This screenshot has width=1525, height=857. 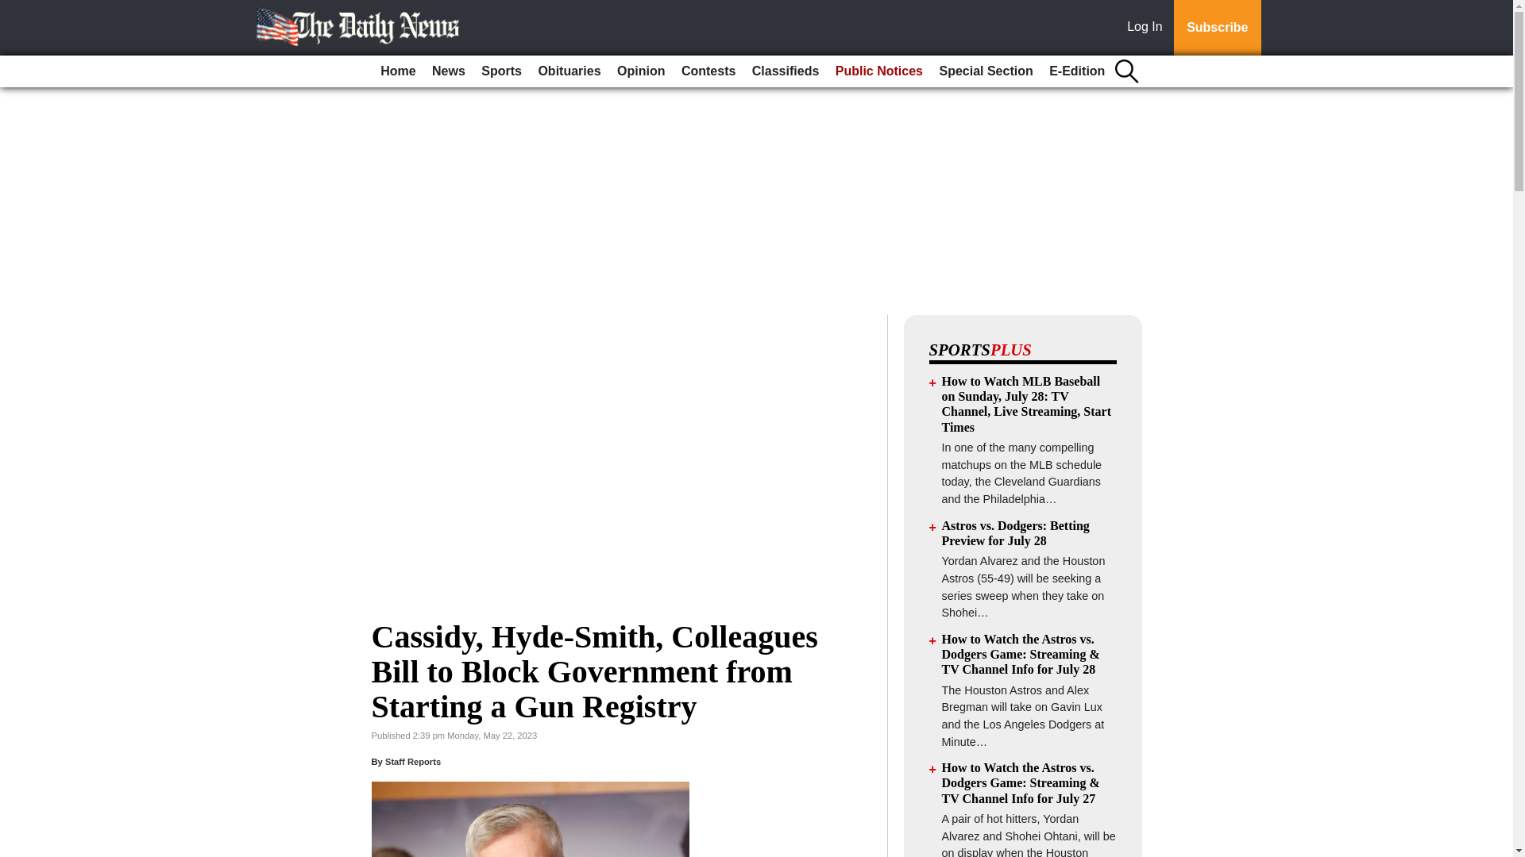 What do you see at coordinates (569, 71) in the screenshot?
I see `Obituaries` at bounding box center [569, 71].